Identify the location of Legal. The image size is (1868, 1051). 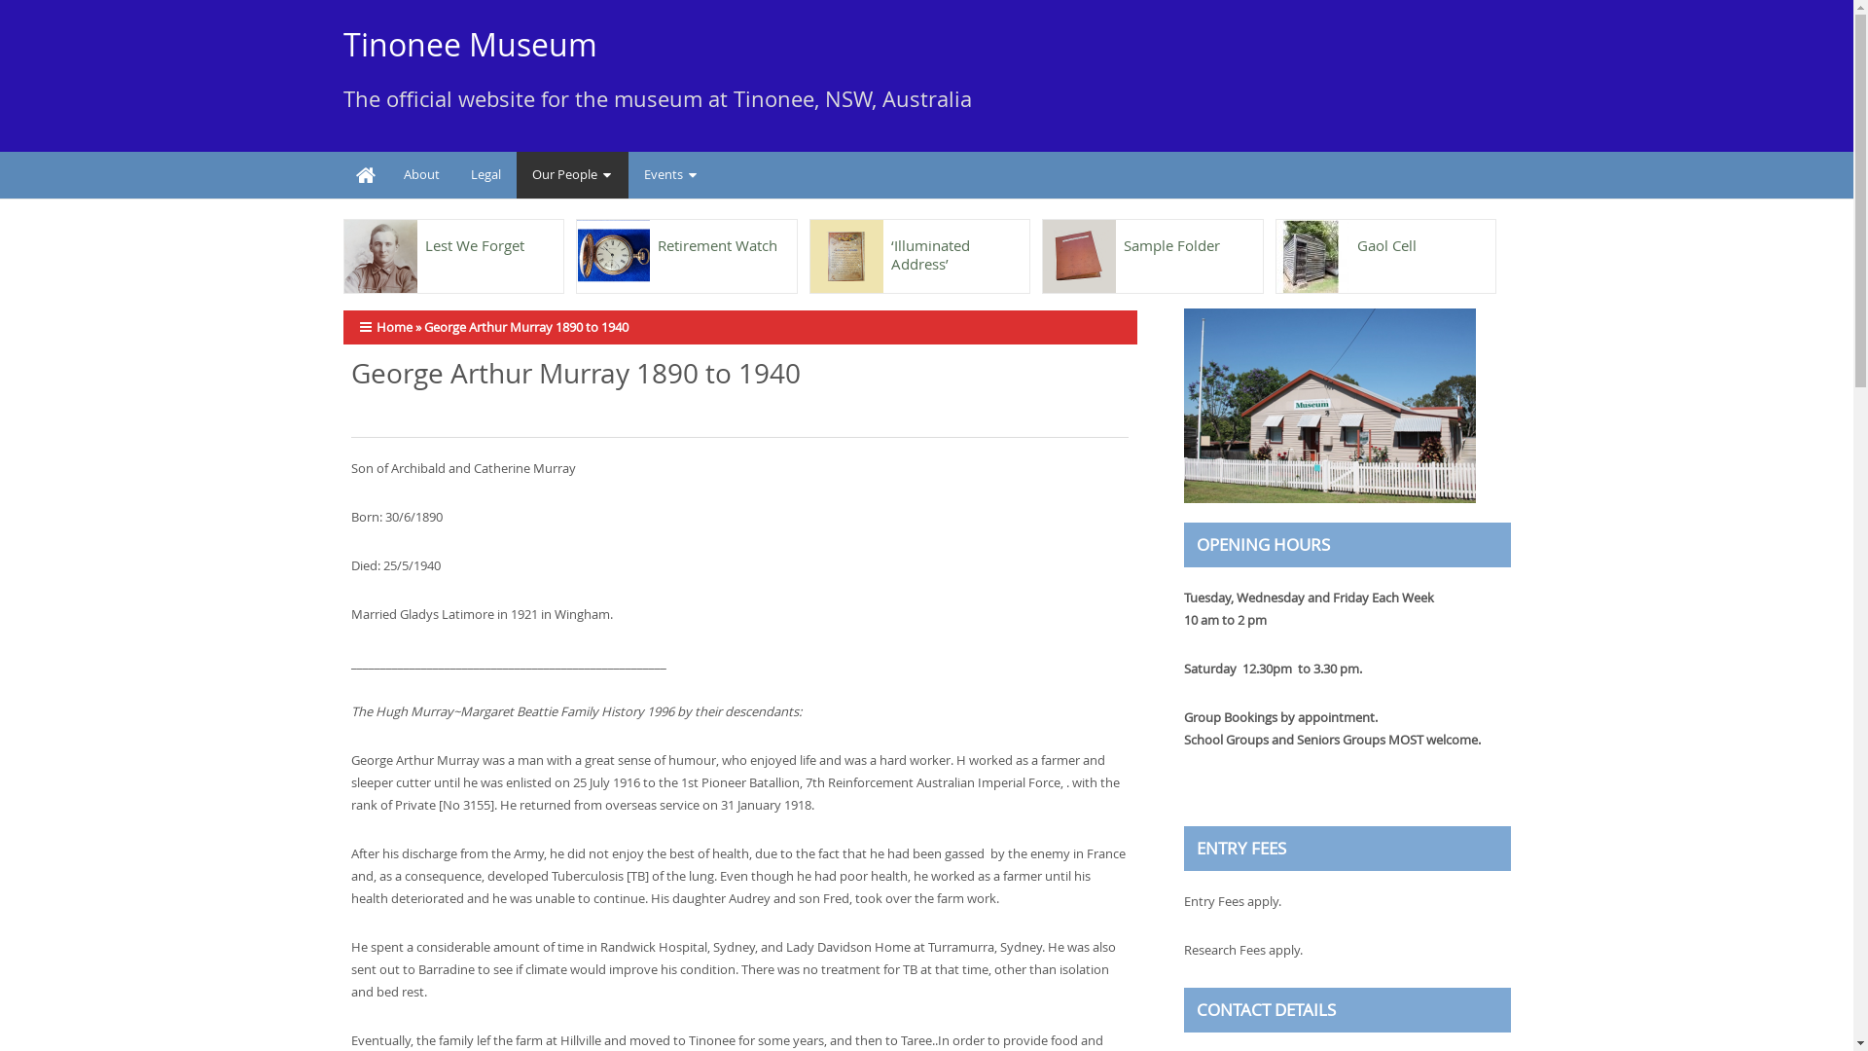
(486, 175).